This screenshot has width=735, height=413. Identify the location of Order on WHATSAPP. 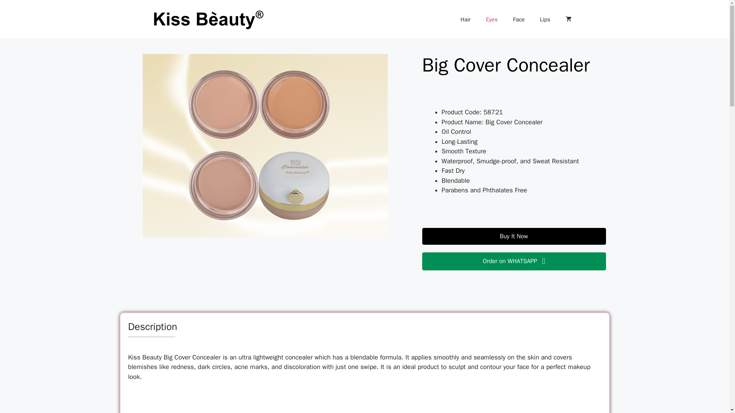
(514, 261).